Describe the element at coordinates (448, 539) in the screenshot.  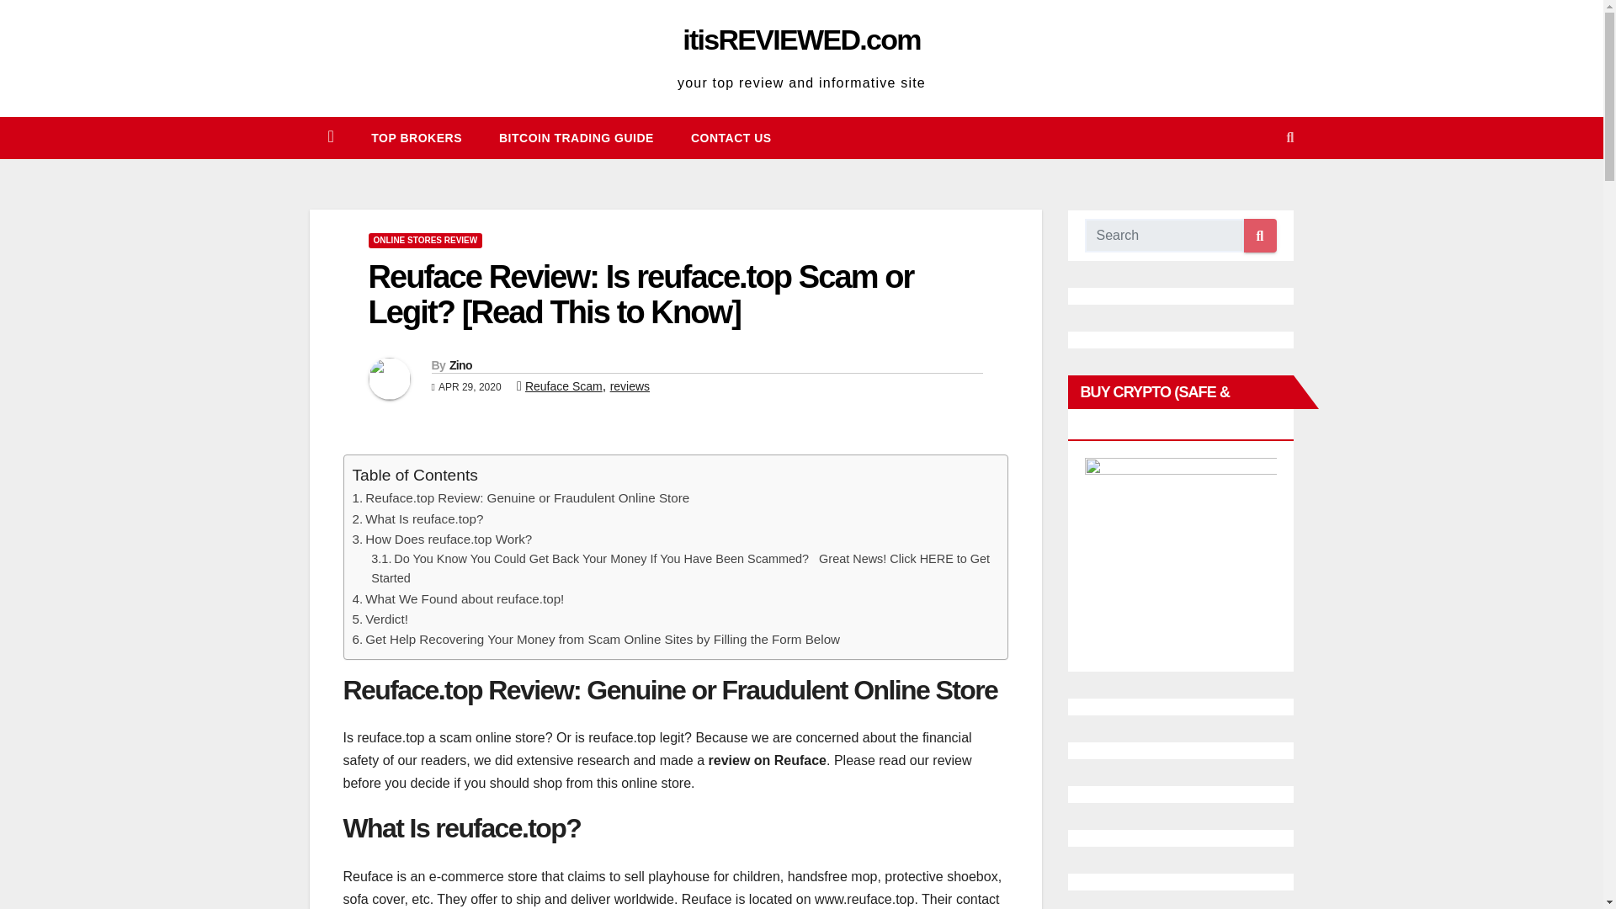
I see `How Does reuface.top Work?` at that location.